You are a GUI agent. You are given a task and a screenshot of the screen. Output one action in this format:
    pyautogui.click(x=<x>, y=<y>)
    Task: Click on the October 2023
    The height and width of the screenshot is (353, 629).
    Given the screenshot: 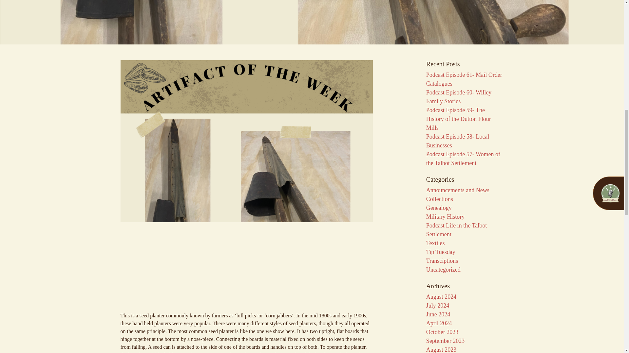 What is the action you would take?
    pyautogui.click(x=442, y=332)
    